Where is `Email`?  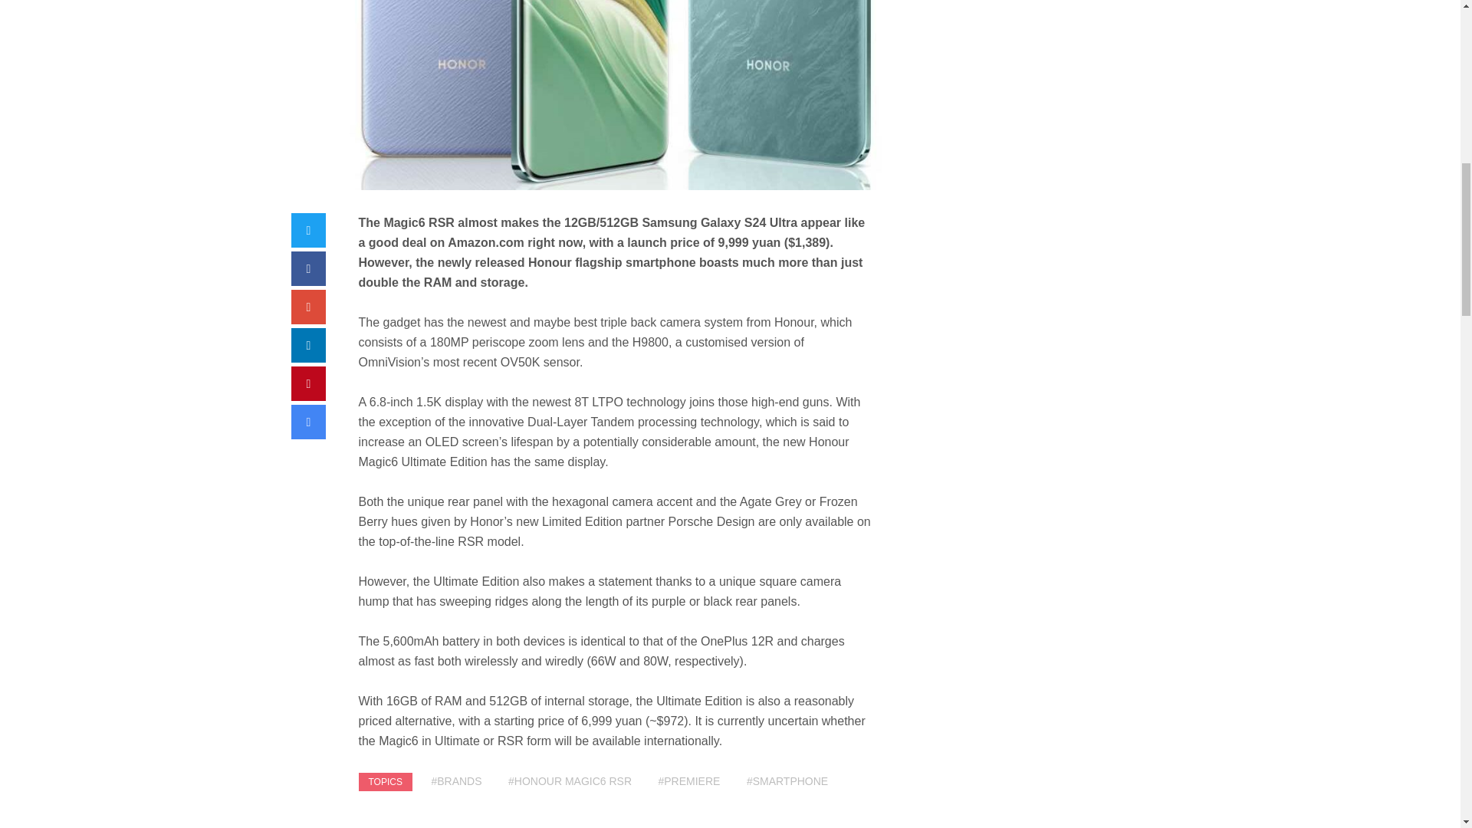 Email is located at coordinates (308, 422).